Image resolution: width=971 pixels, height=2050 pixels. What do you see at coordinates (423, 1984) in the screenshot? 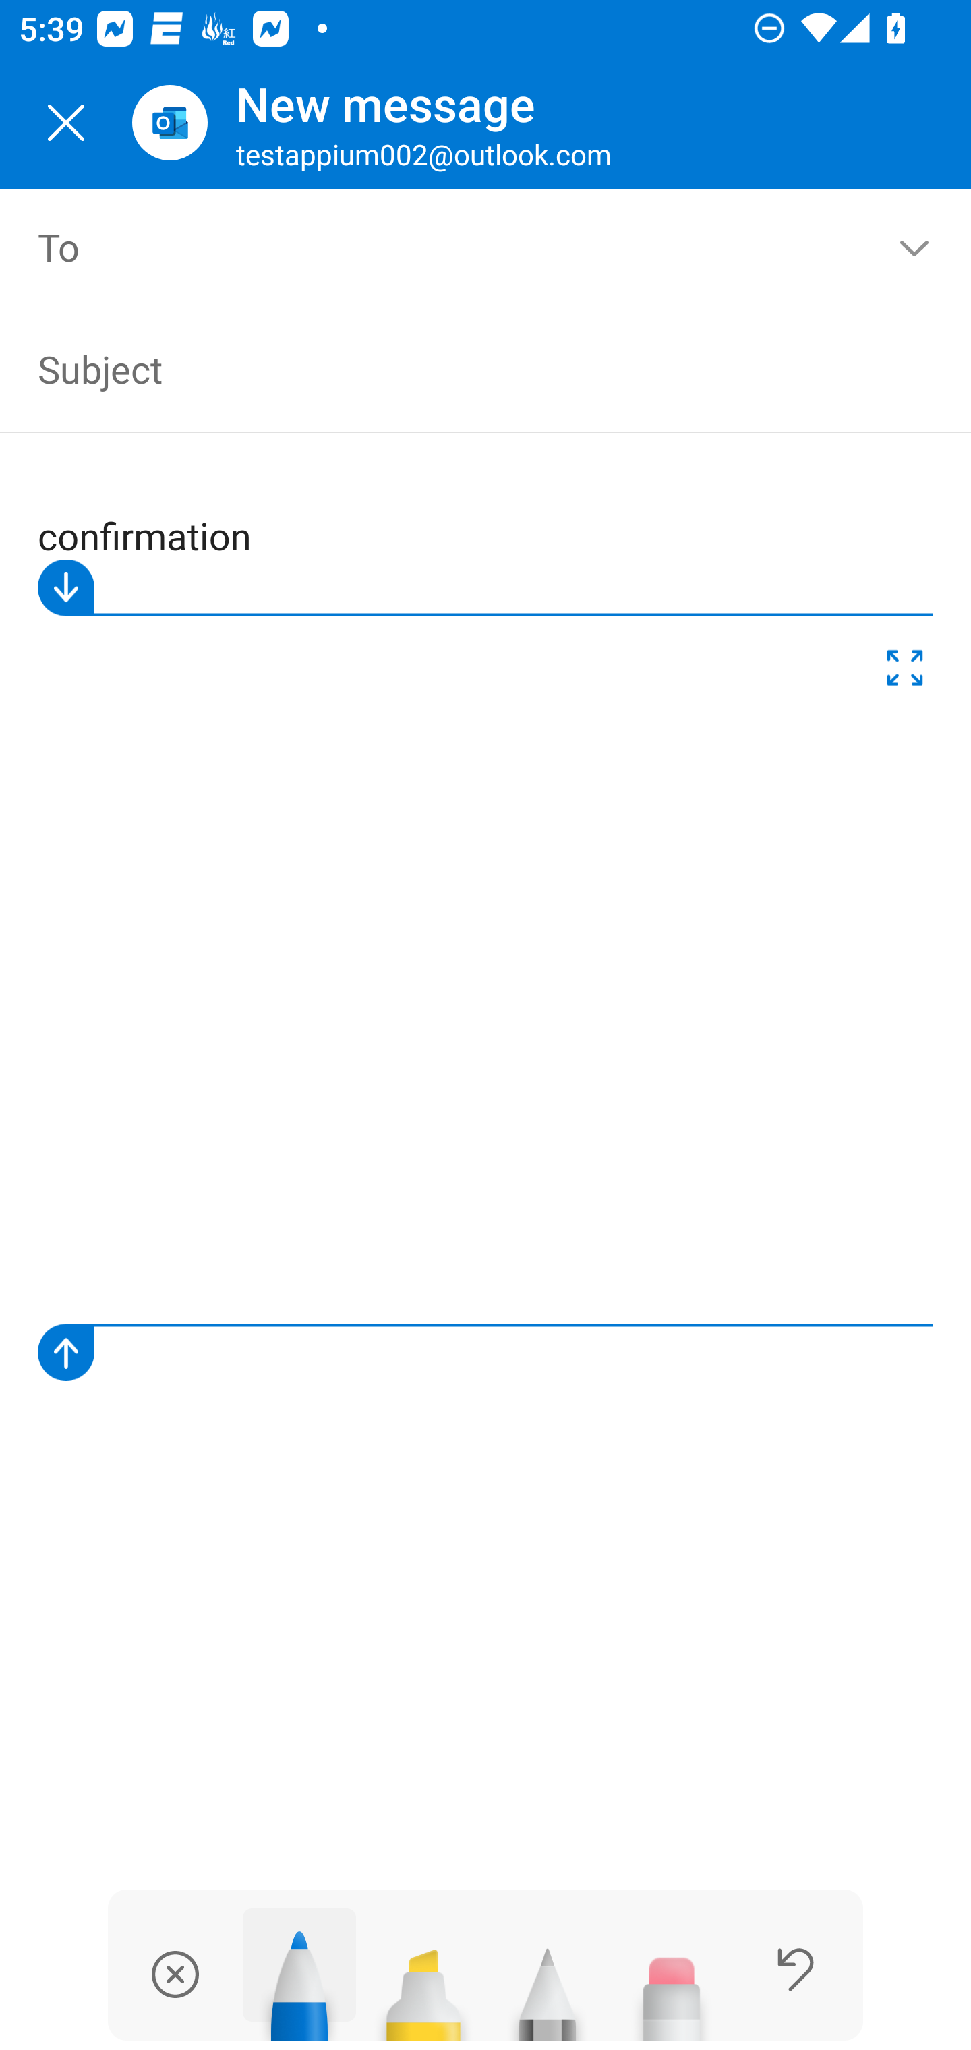
I see `Highlighter tool` at bounding box center [423, 1984].